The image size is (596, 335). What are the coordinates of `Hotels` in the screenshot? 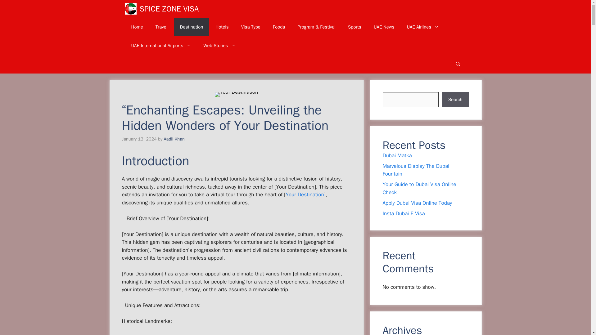 It's located at (222, 27).